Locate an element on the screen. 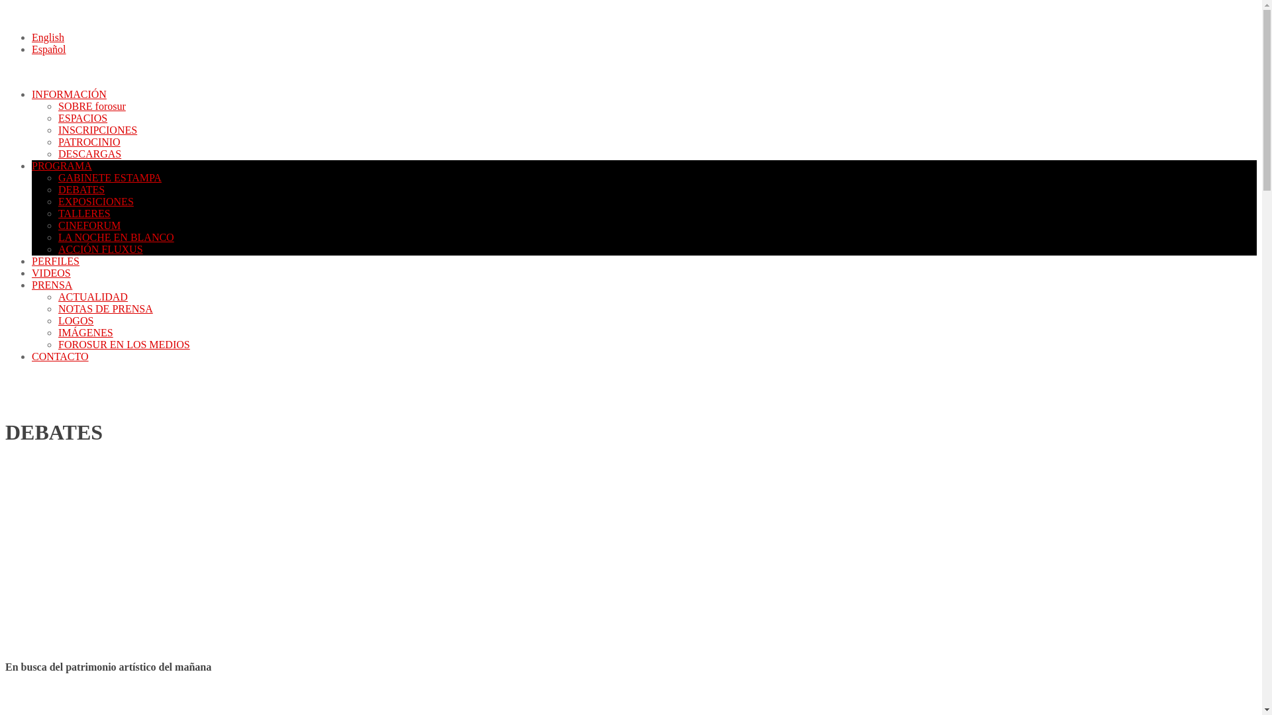 Image resolution: width=1272 pixels, height=715 pixels. PERFILES is located at coordinates (56, 261).